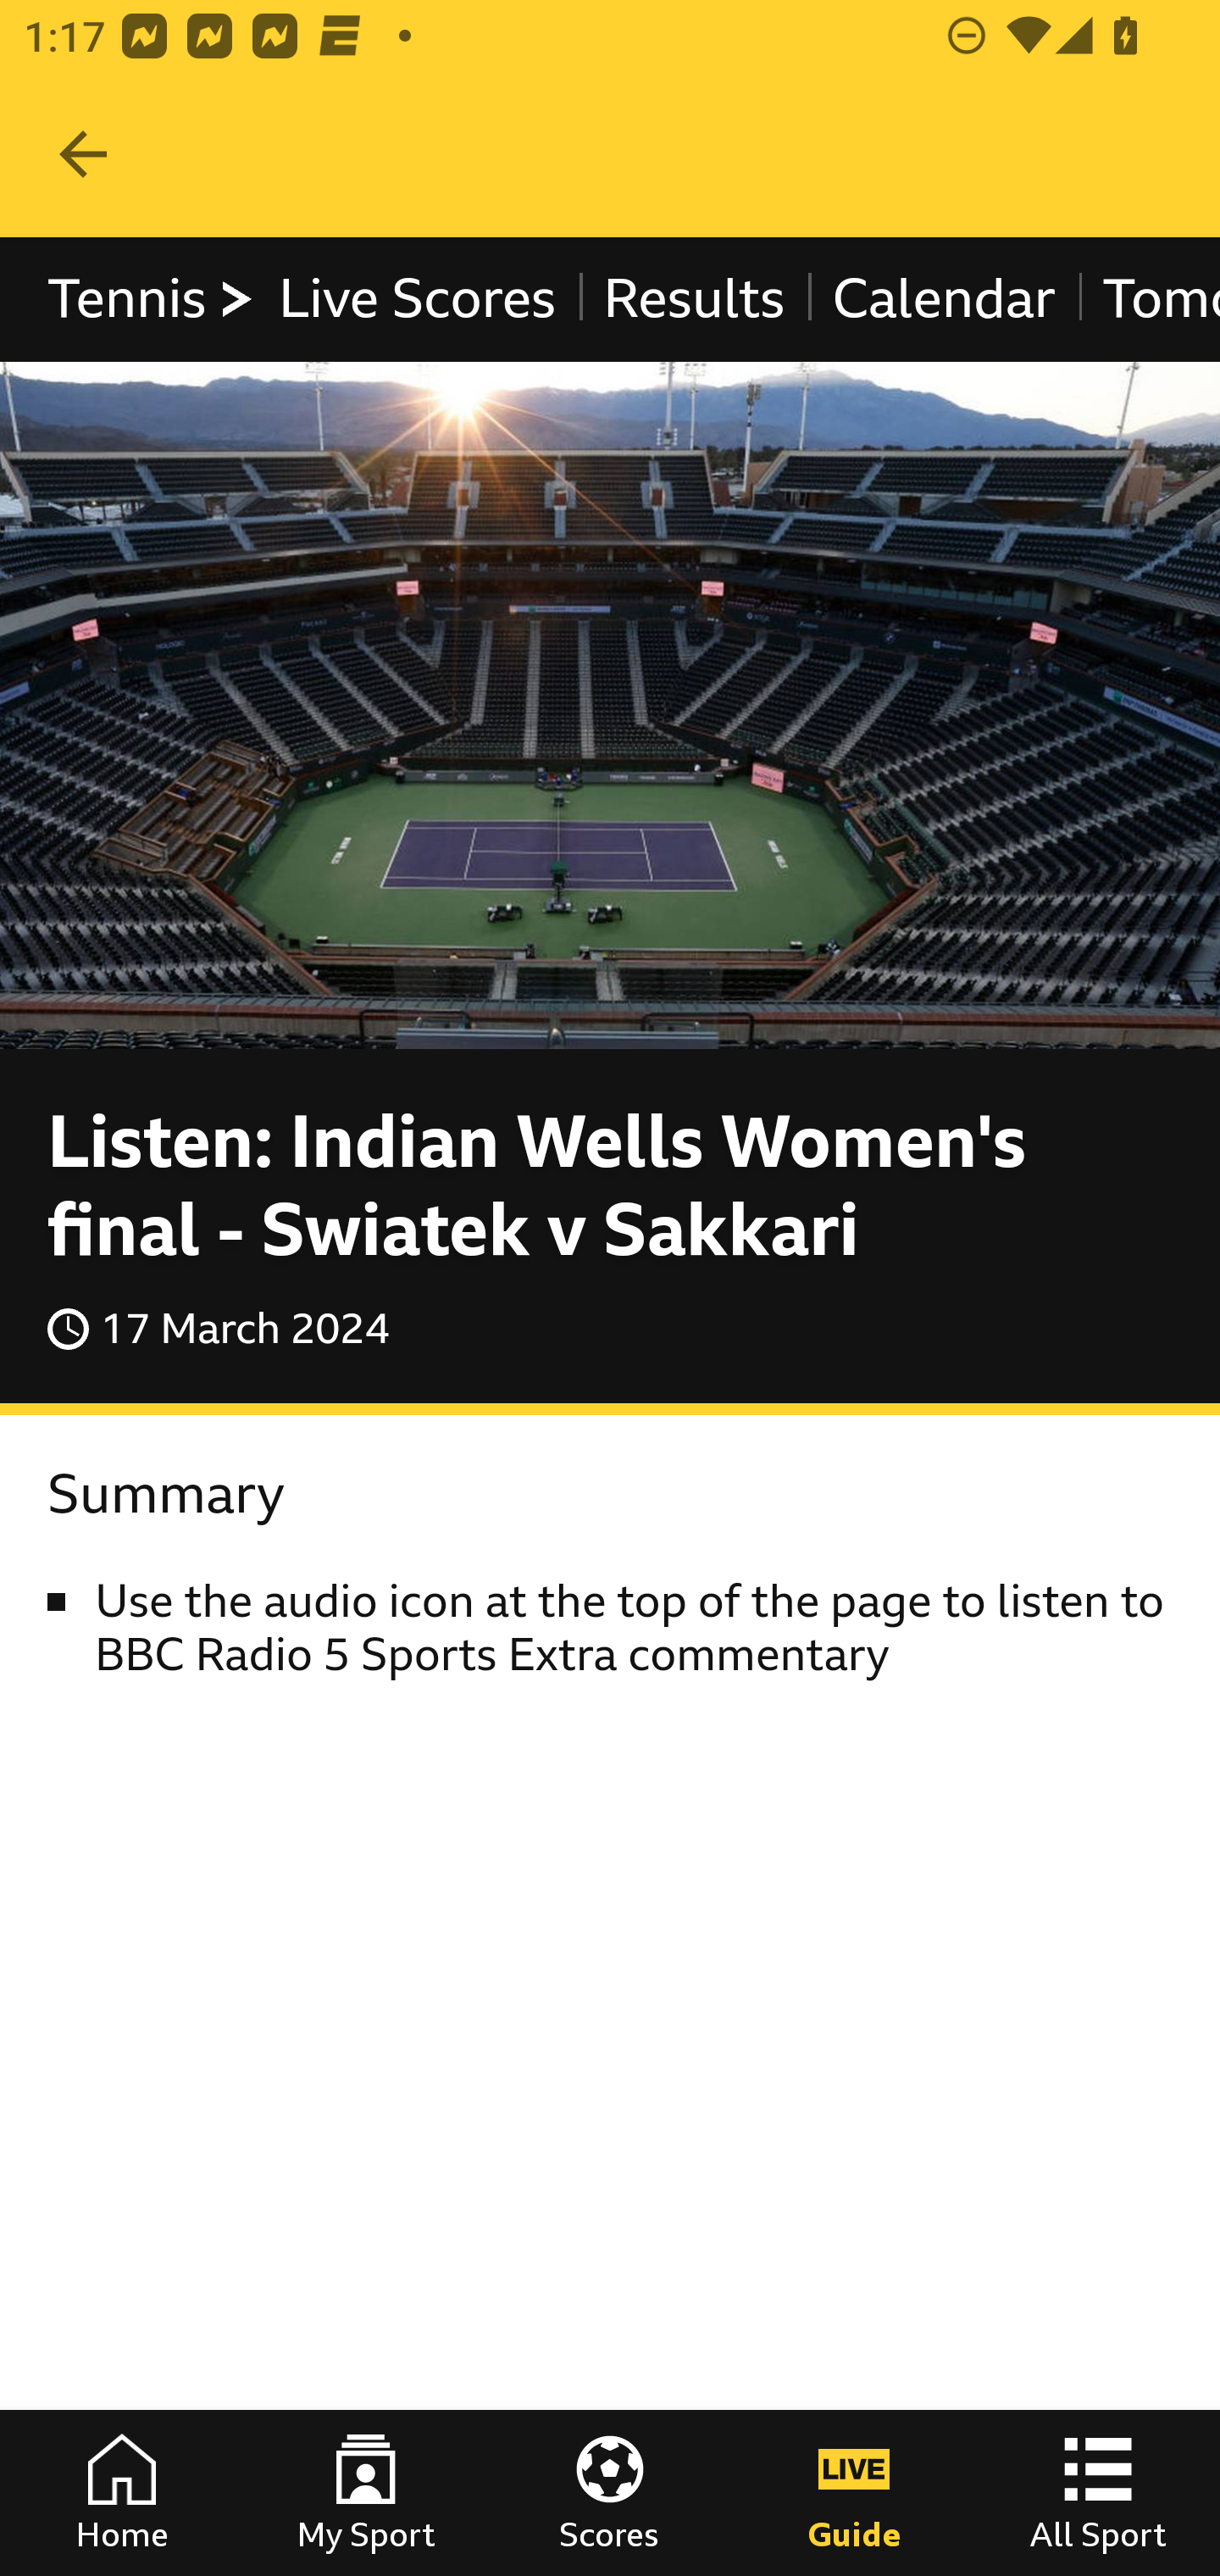 This screenshot has height=2576, width=1220. What do you see at coordinates (944, 298) in the screenshot?
I see `Calendar` at bounding box center [944, 298].